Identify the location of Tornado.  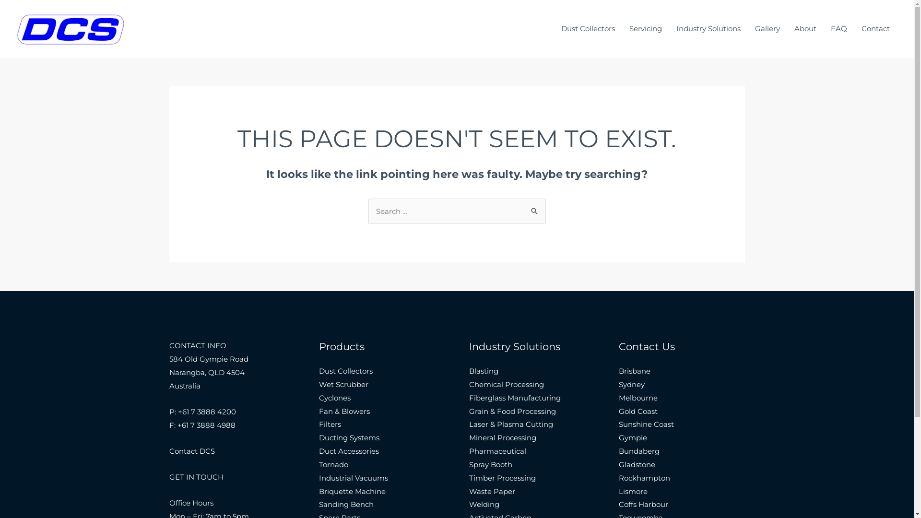
(334, 464).